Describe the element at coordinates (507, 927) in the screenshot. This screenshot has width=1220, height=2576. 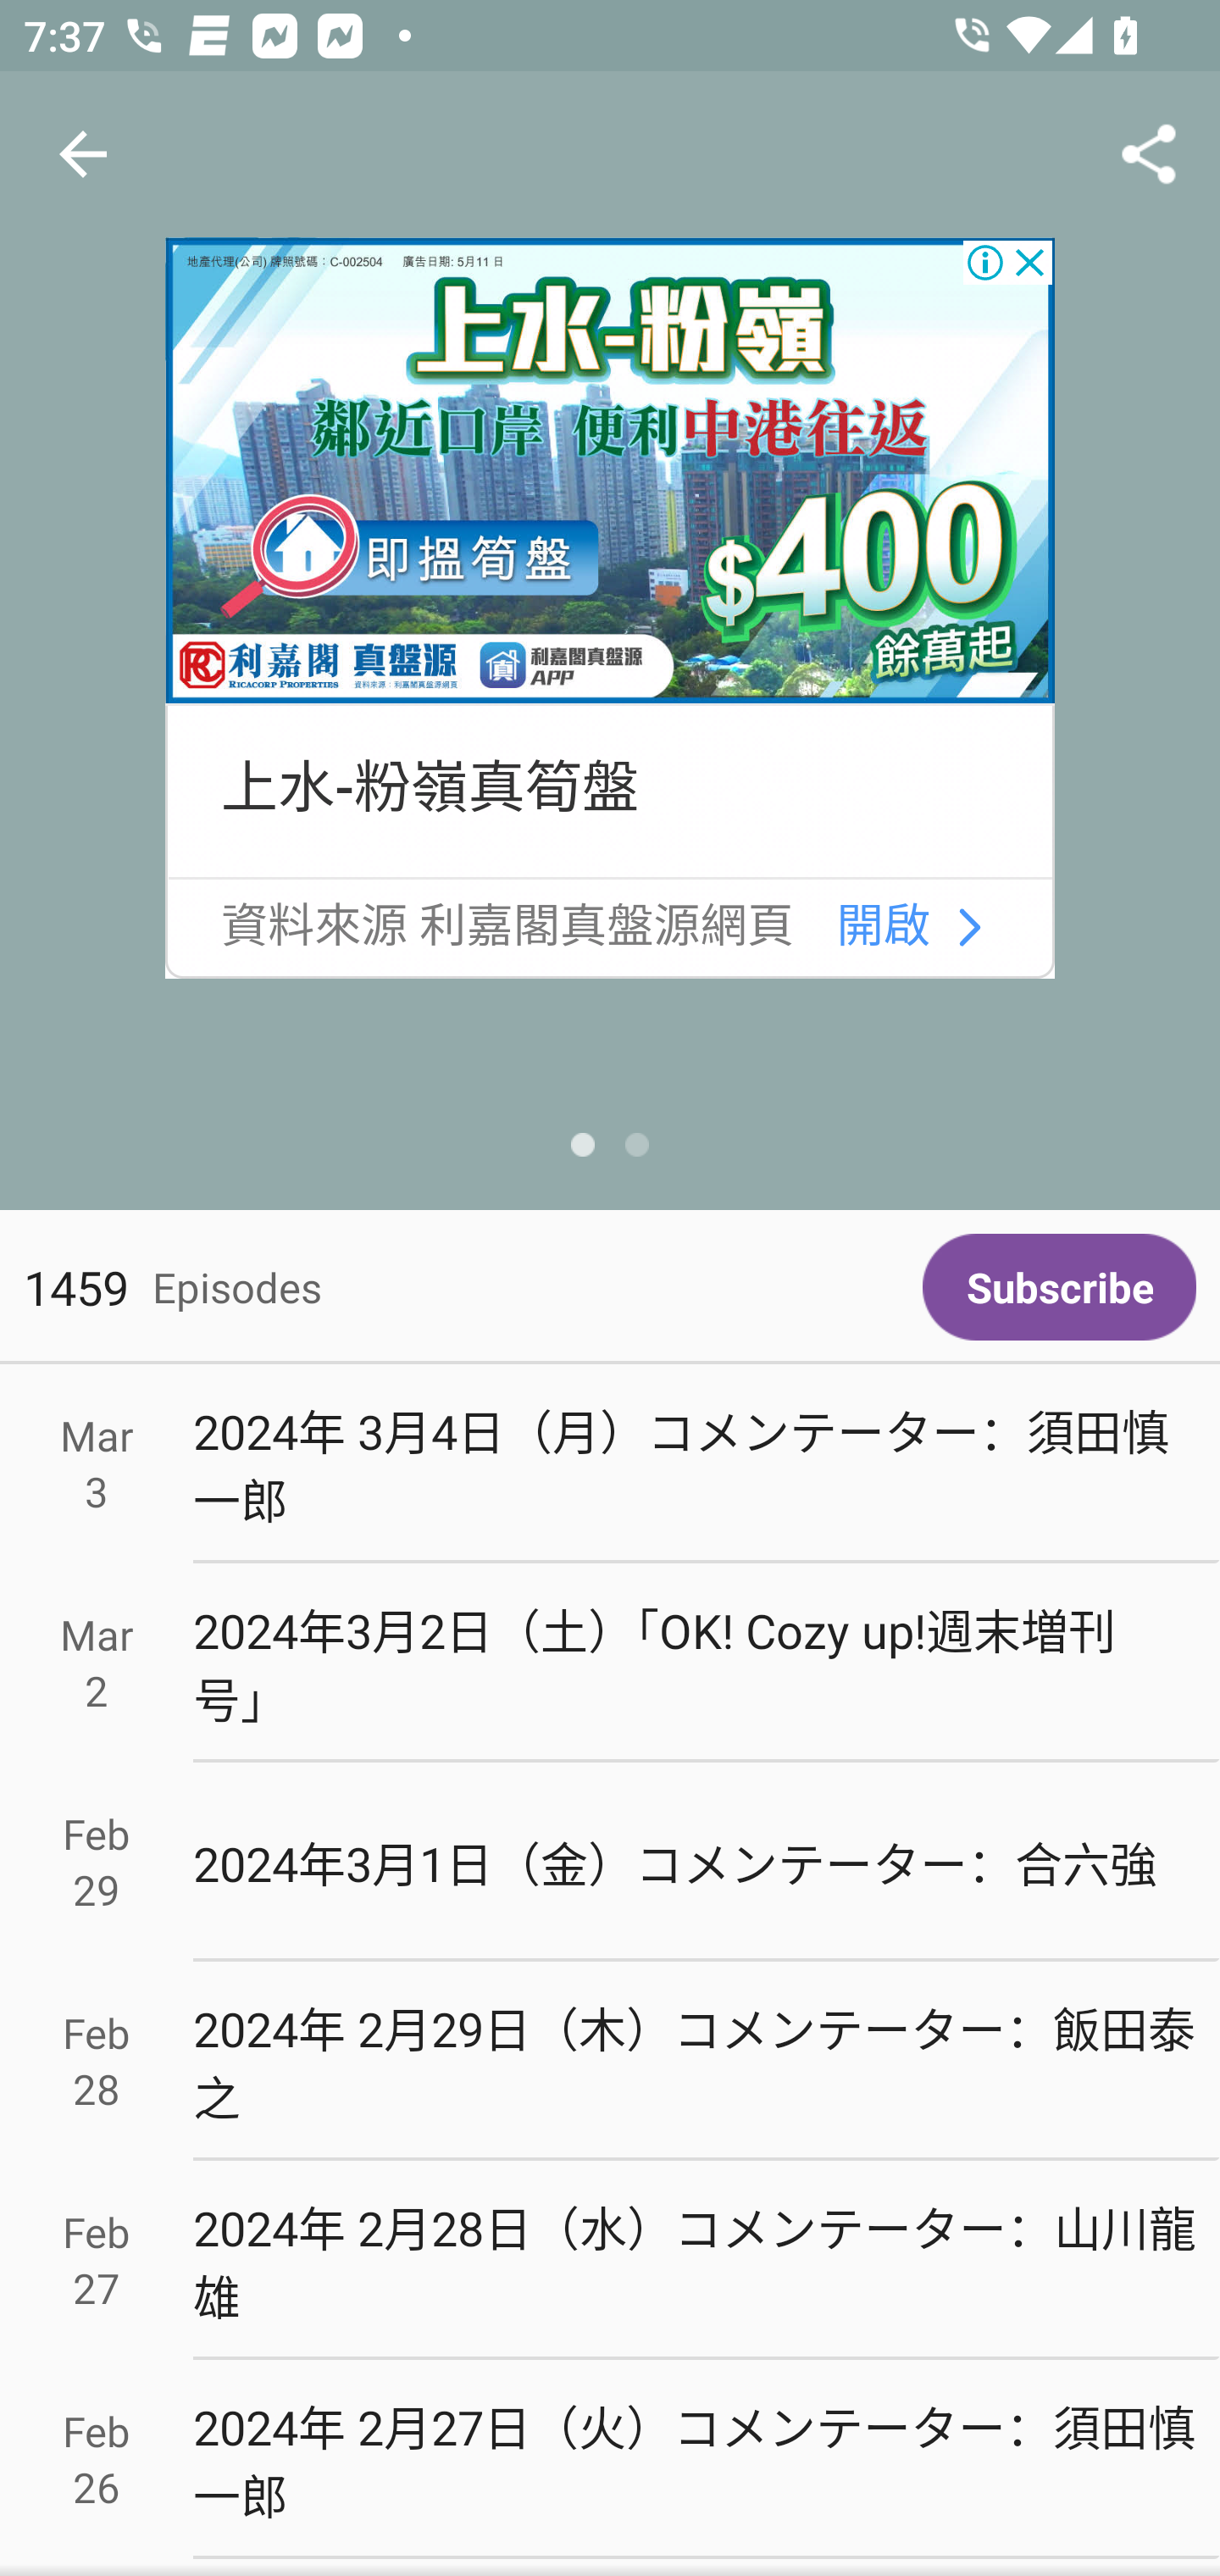
I see `資料來源 利嘉閣真盤源網頁` at that location.